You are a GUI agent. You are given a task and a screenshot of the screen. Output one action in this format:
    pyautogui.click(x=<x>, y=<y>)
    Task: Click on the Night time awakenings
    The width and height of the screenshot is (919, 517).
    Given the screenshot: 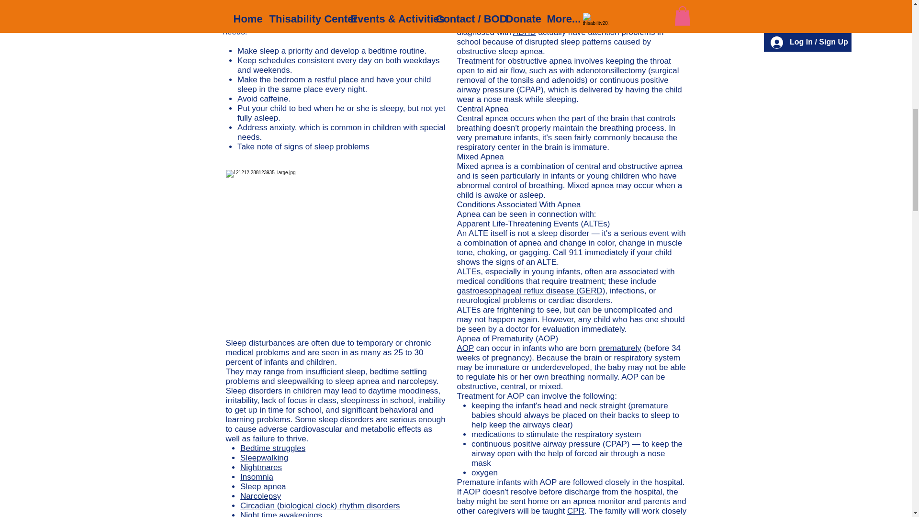 What is the action you would take?
    pyautogui.click(x=281, y=514)
    